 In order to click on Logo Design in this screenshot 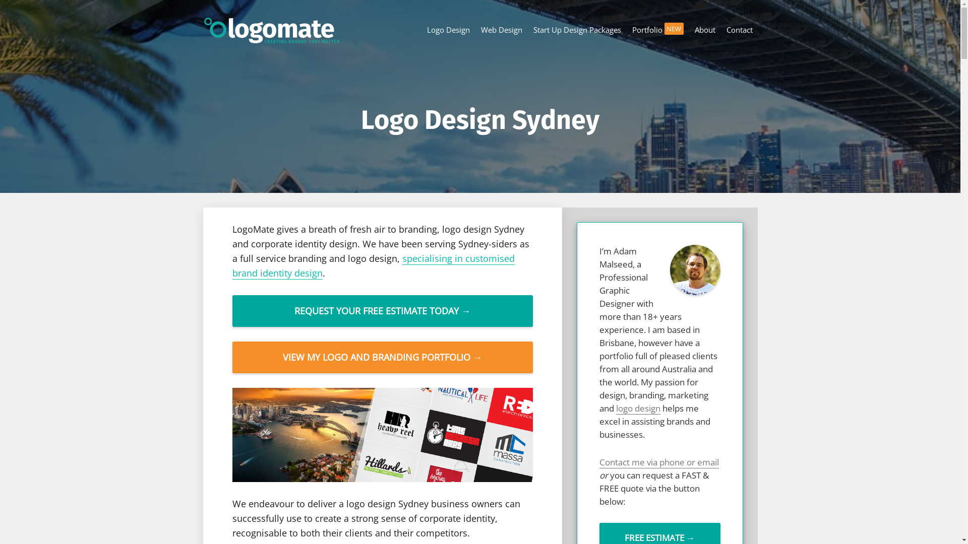, I will do `click(449, 30)`.